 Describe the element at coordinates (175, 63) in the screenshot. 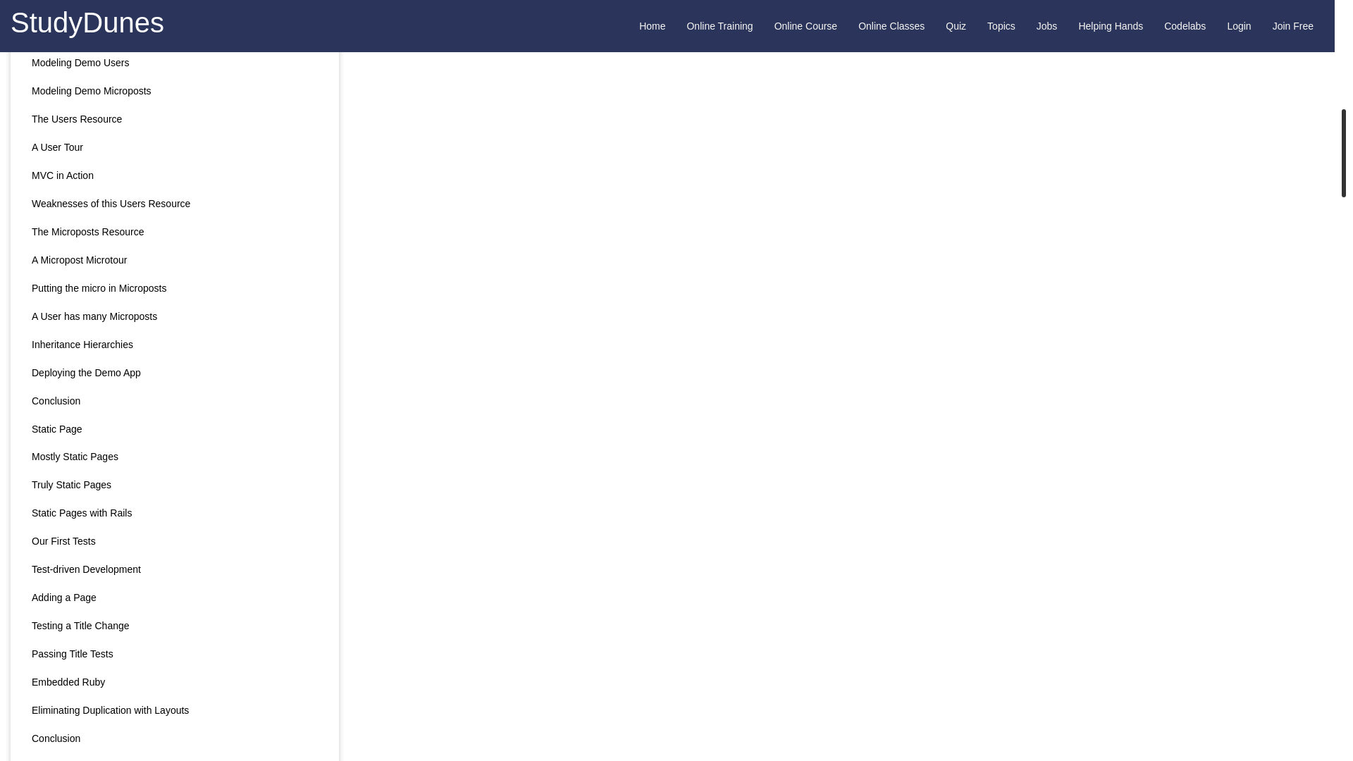

I see `Modeling Demo Users` at that location.